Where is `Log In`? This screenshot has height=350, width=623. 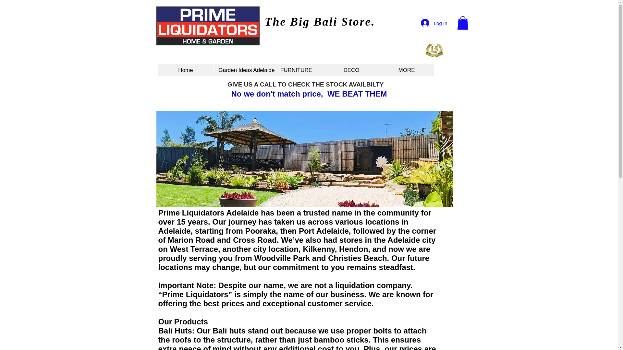 Log In is located at coordinates (434, 23).